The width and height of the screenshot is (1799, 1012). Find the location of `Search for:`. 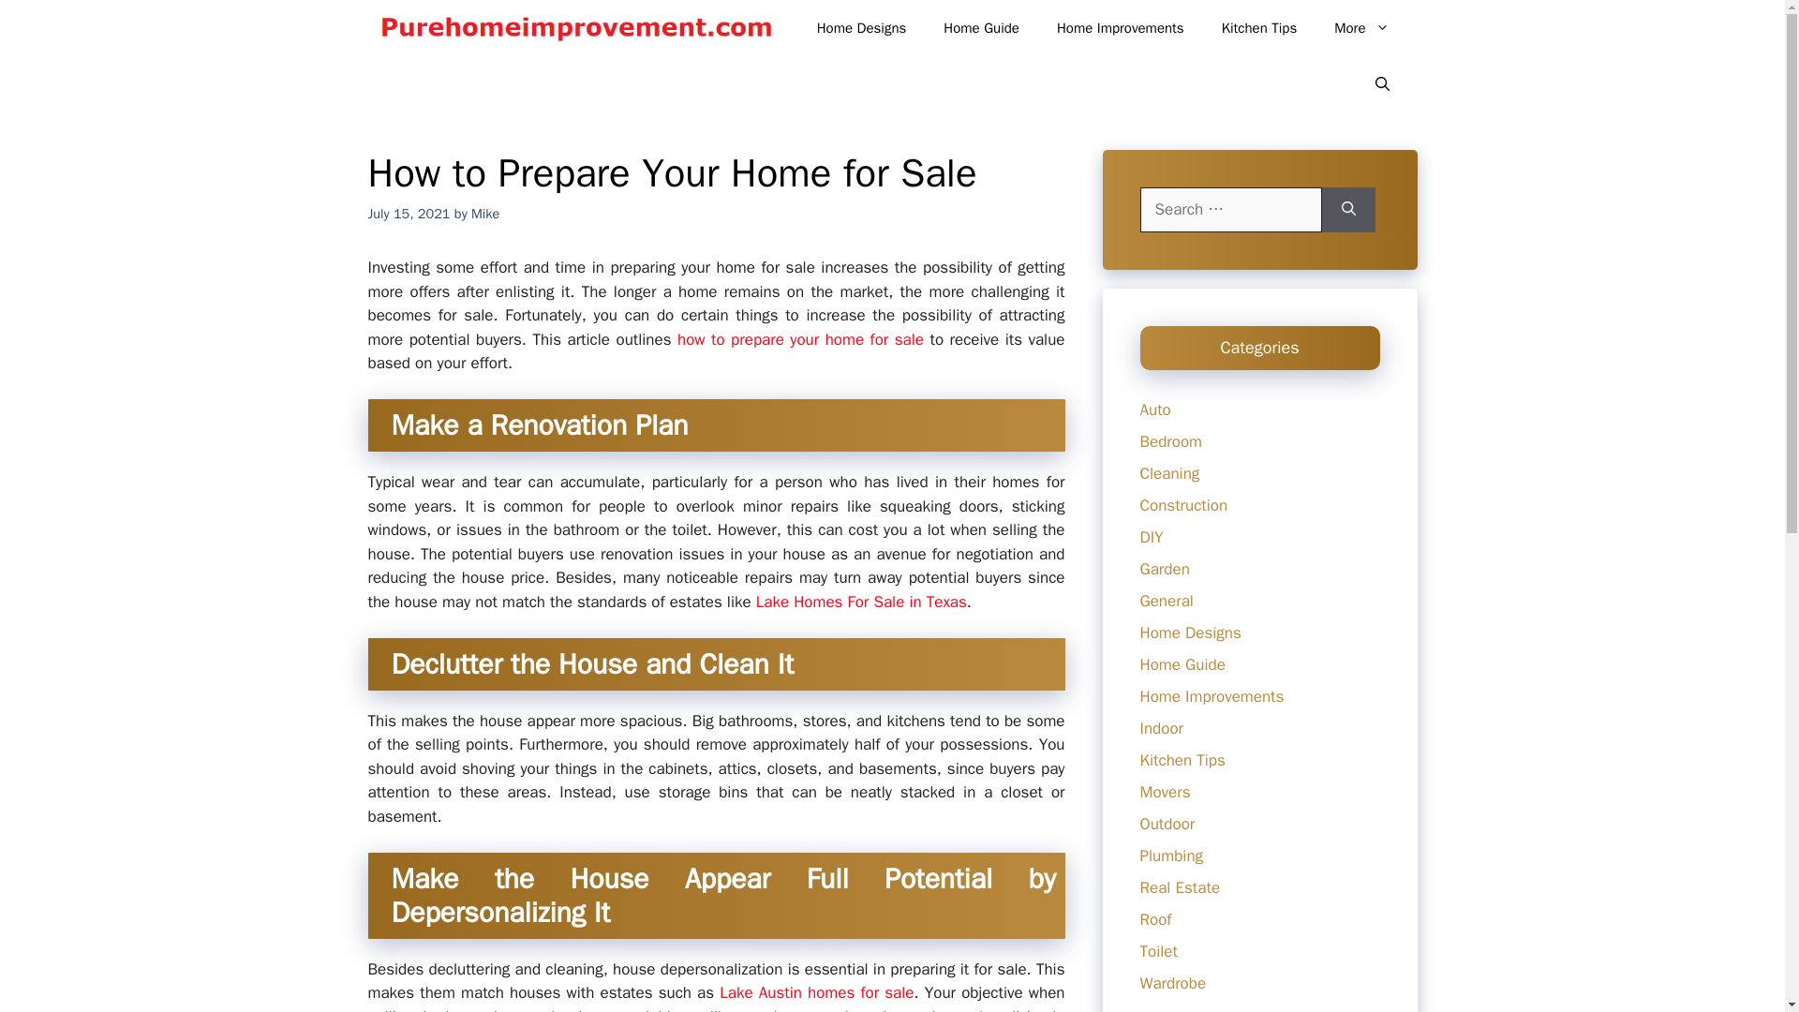

Search for: is located at coordinates (1229, 210).